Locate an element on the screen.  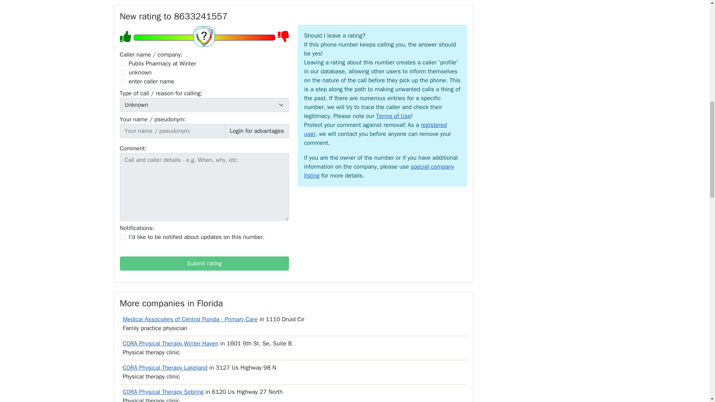
3 is located at coordinates (123, 81).